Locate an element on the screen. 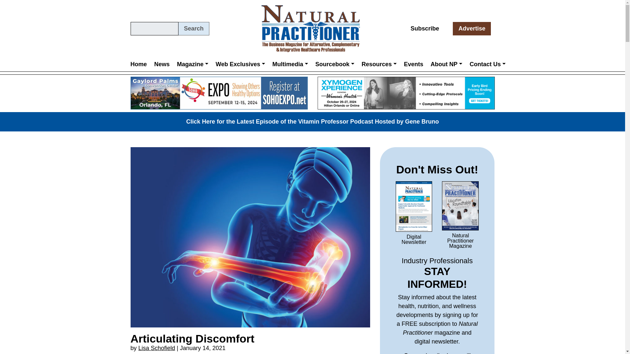  Subscribe is located at coordinates (425, 29).